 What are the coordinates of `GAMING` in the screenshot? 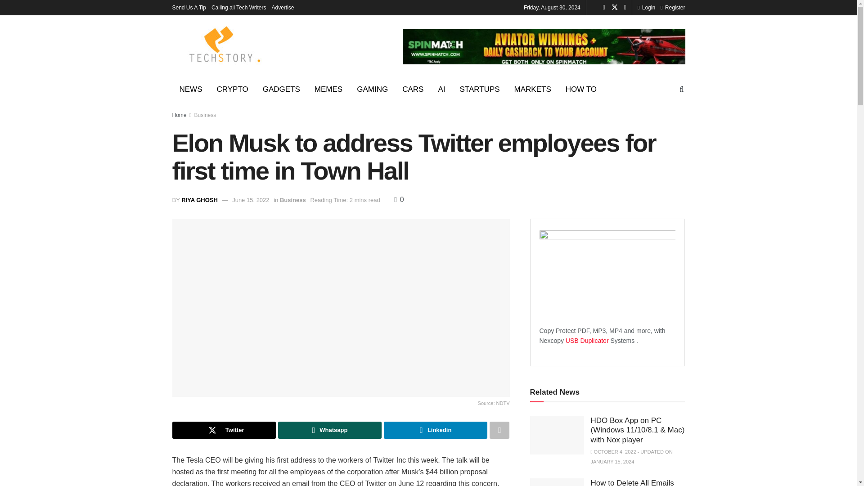 It's located at (372, 89).